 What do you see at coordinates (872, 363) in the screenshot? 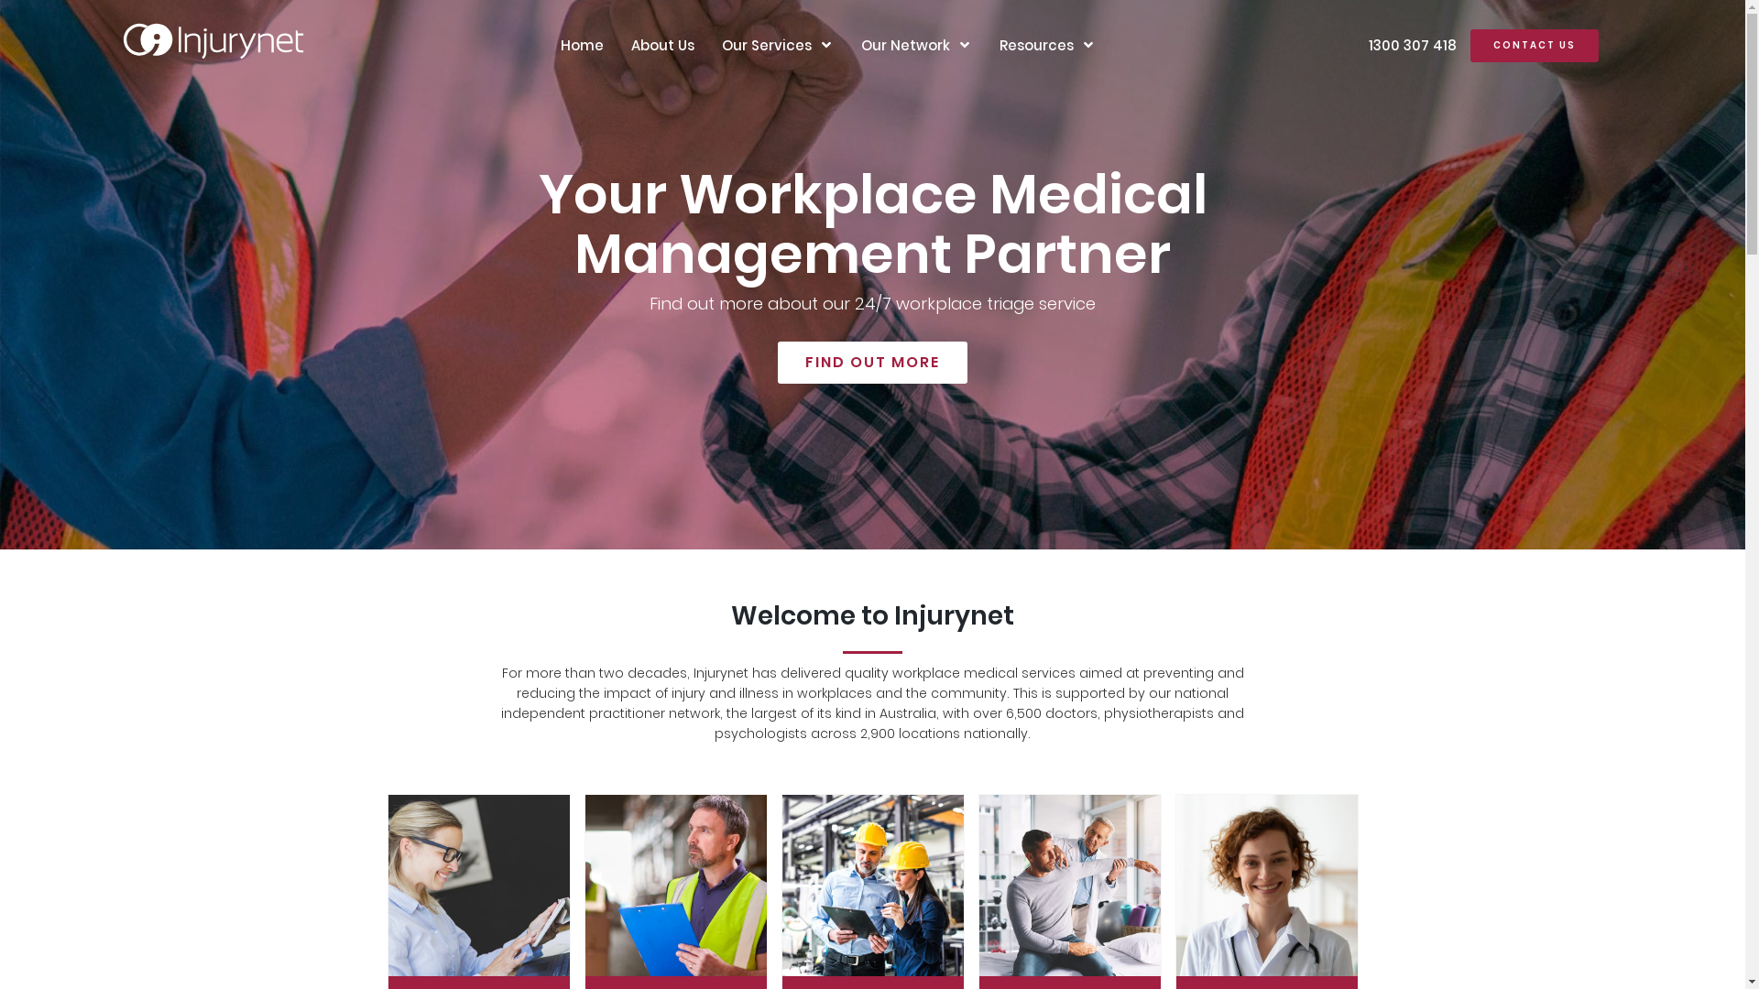
I see `FIND OUT MORE` at bounding box center [872, 363].